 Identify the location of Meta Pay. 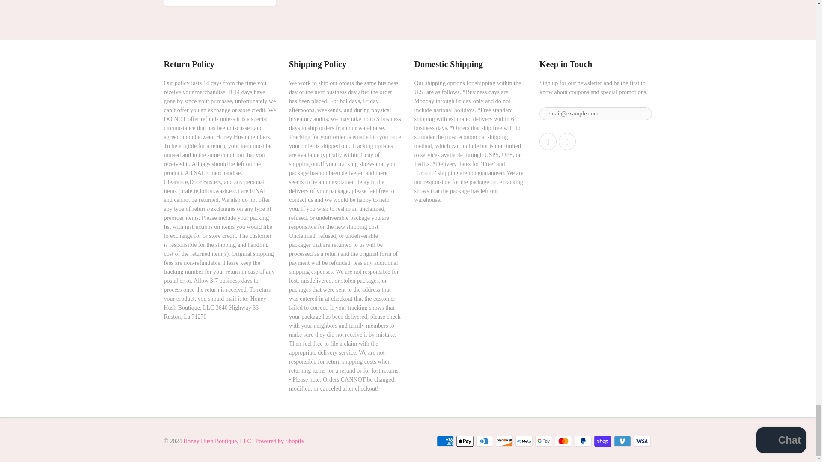
(524, 441).